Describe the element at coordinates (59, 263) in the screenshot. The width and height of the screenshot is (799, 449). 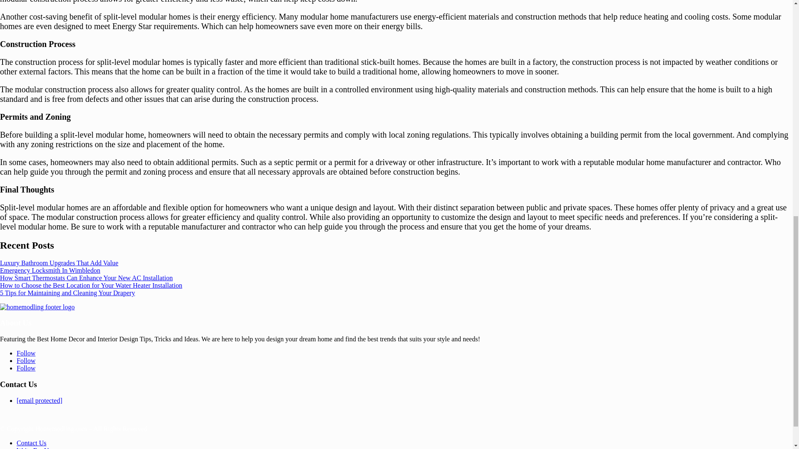
I see `Luxury Bathroom Upgrades That Add Value` at that location.